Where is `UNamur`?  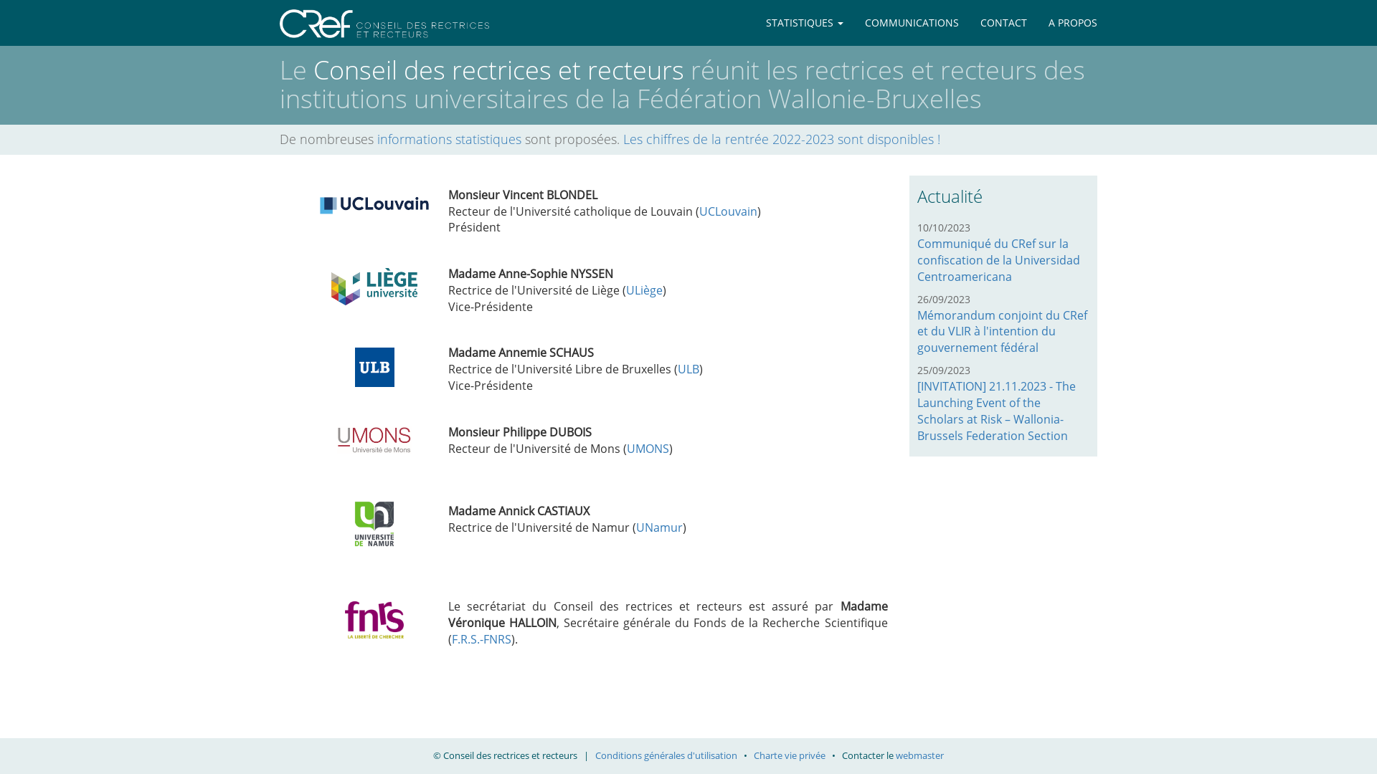
UNamur is located at coordinates (660, 527).